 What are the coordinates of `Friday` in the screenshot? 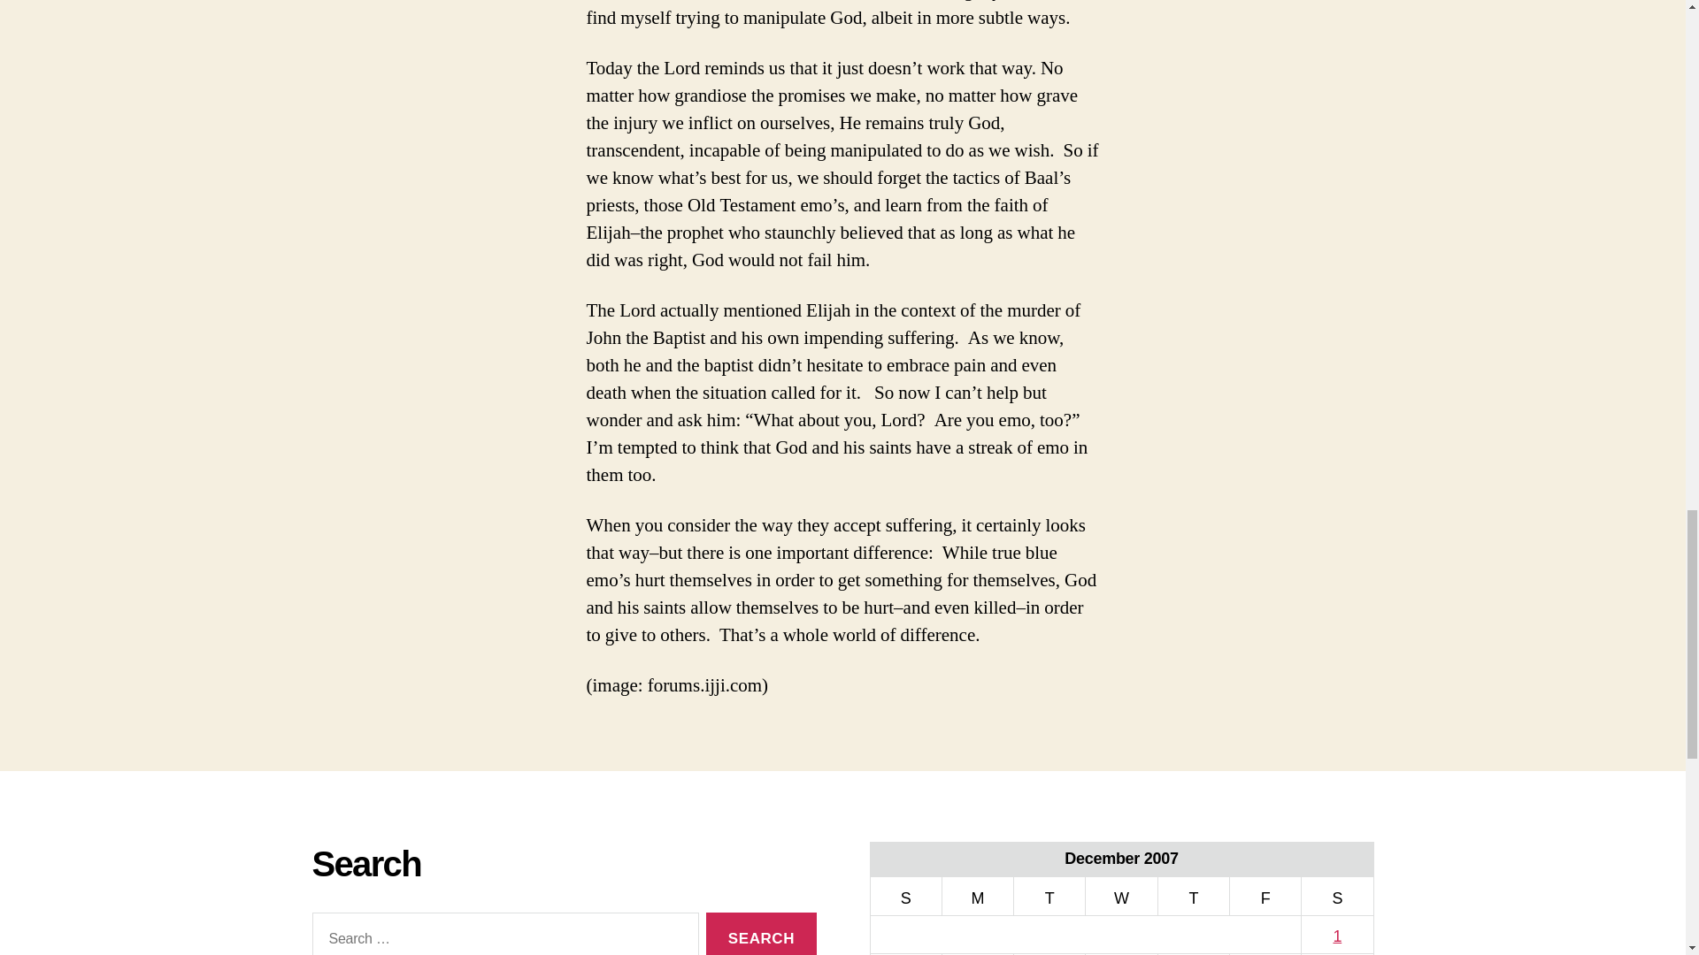 It's located at (1265, 896).